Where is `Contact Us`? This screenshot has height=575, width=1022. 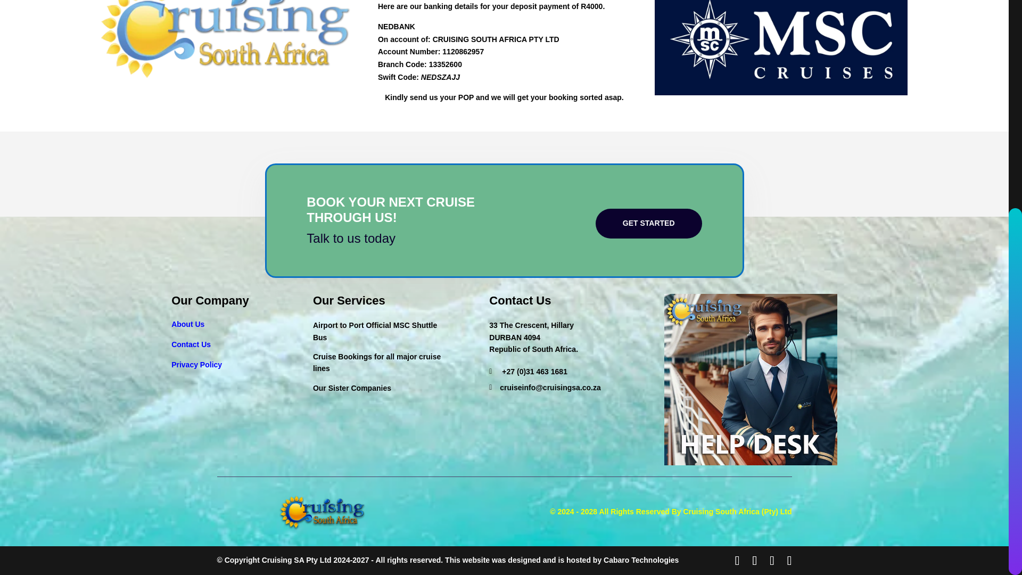
Contact Us is located at coordinates (191, 344).